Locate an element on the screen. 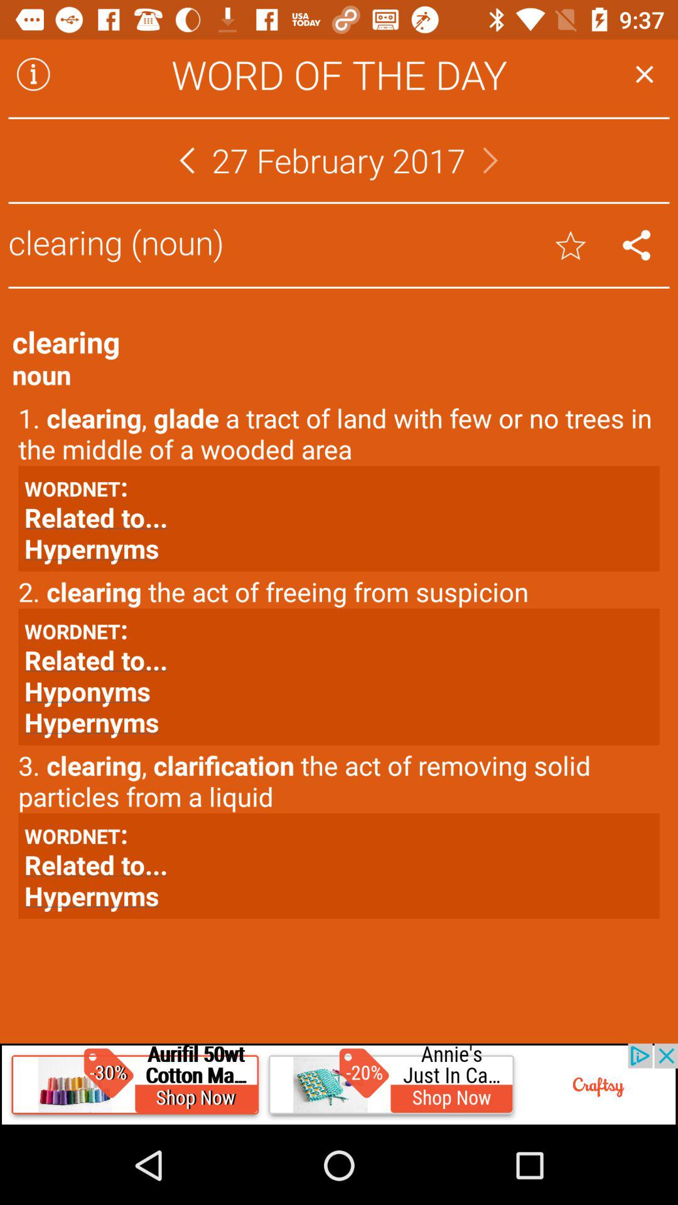  next the option is located at coordinates (490, 161).